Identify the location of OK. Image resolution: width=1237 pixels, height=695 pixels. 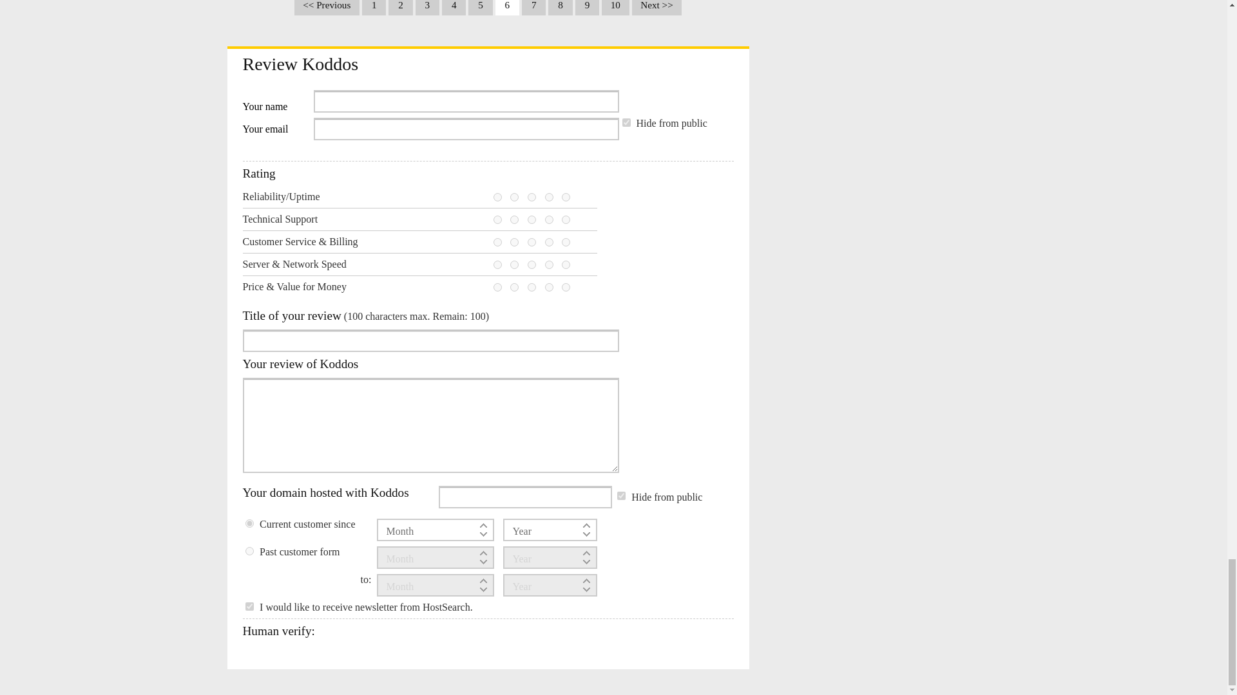
(532, 242).